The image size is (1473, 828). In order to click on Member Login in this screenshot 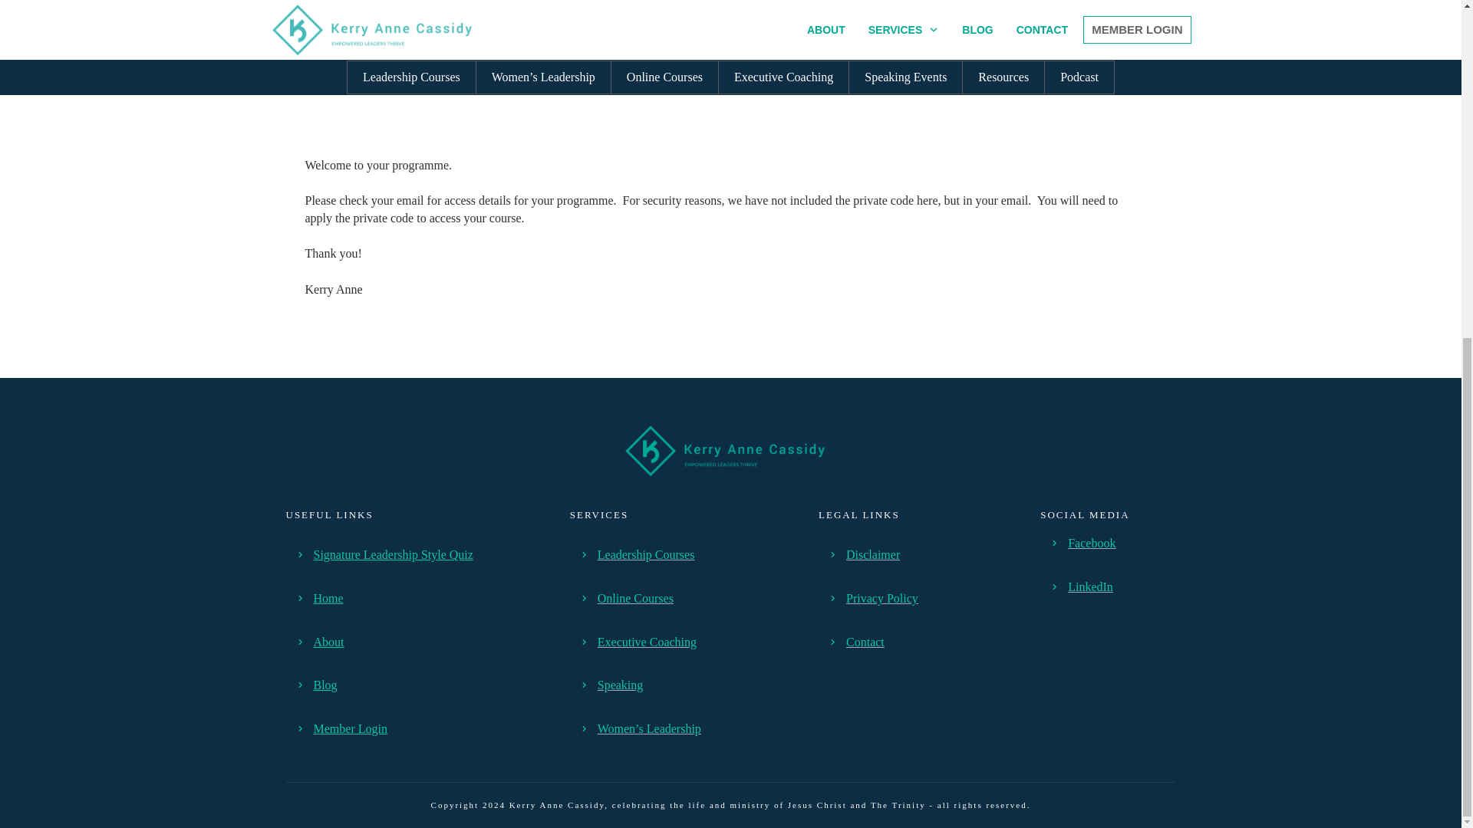, I will do `click(349, 728)`.